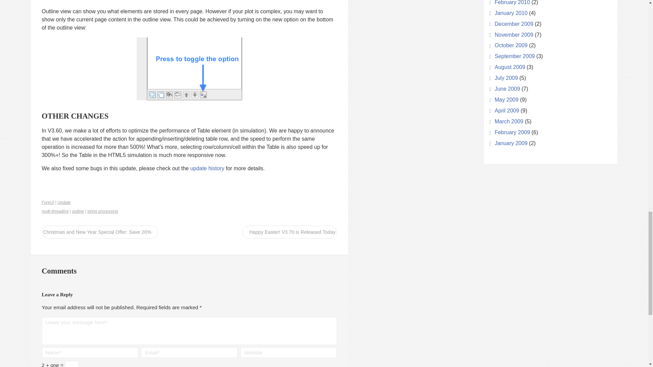  I want to click on multi-threading, so click(55, 211).